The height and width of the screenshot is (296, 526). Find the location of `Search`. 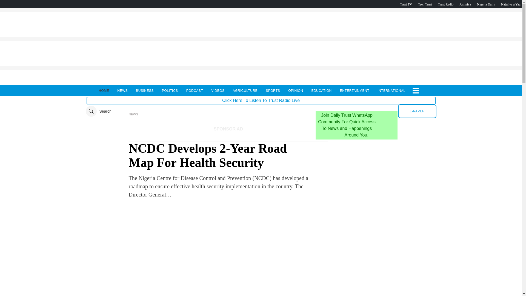

Search is located at coordinates (98, 111).